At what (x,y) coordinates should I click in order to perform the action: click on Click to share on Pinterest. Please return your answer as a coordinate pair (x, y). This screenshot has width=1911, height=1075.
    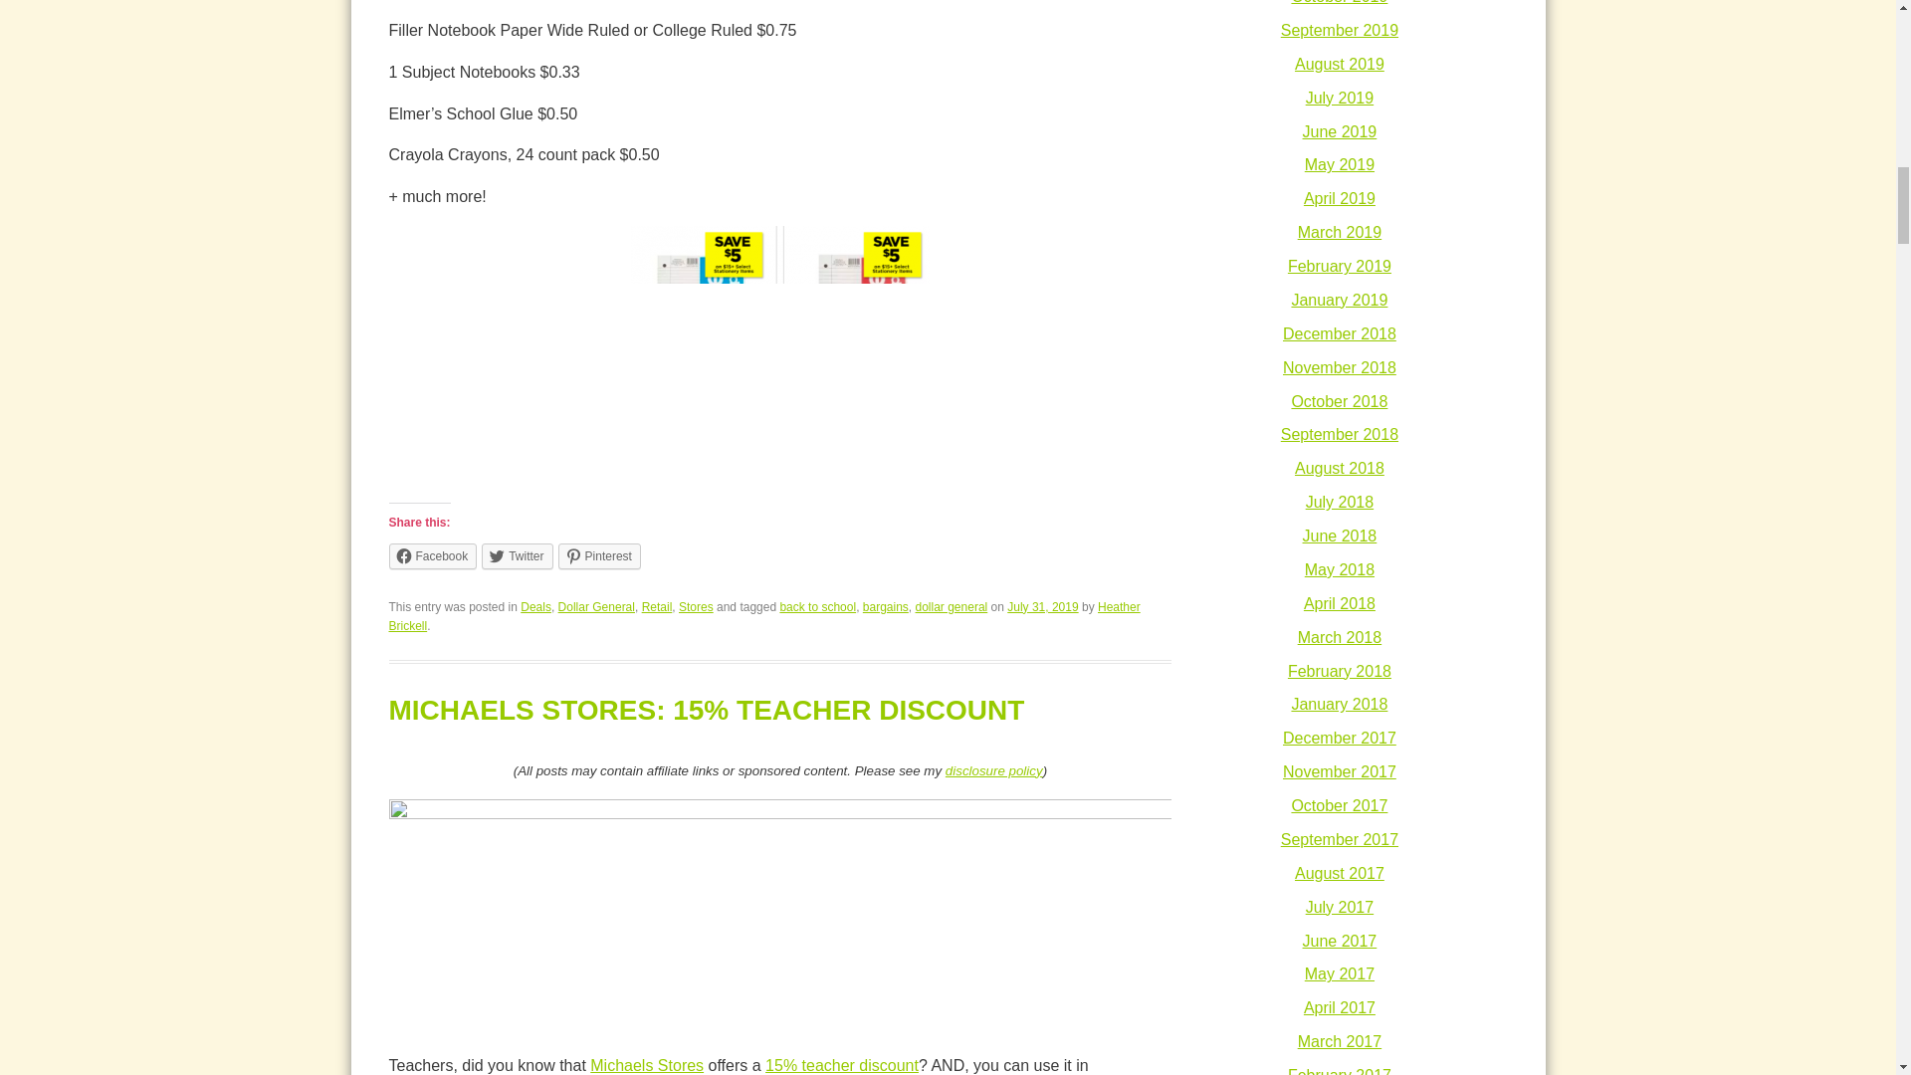
    Looking at the image, I should click on (599, 556).